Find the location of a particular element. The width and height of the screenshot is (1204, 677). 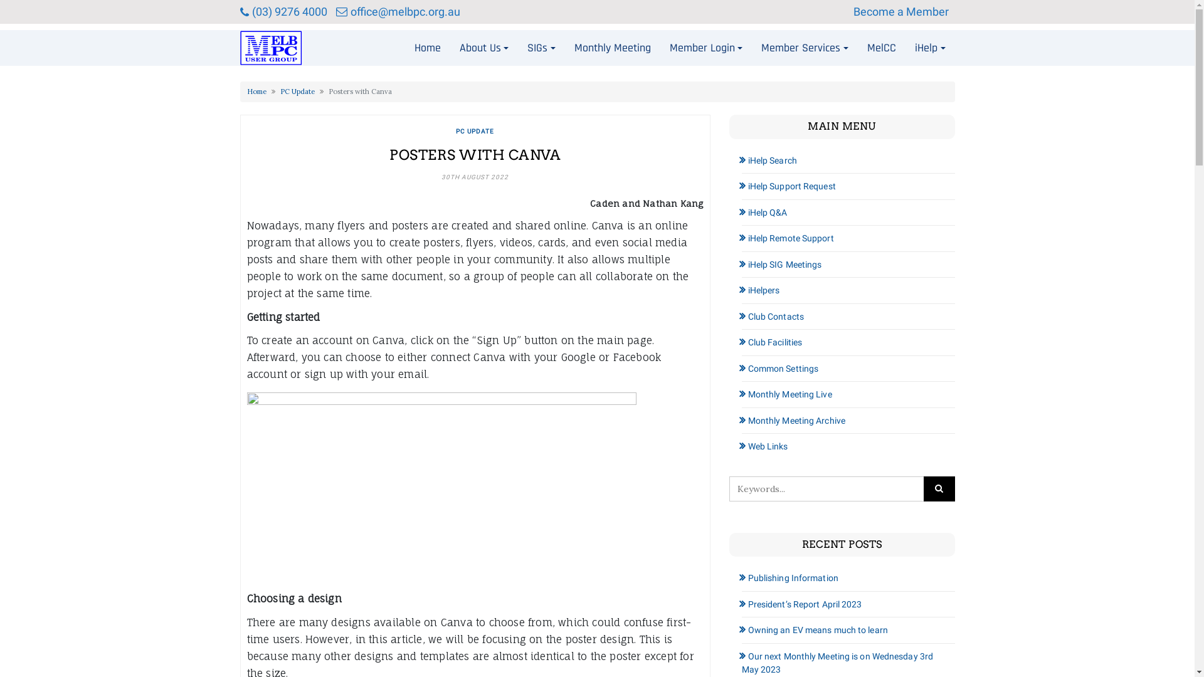

Publishing Information is located at coordinates (789, 578).